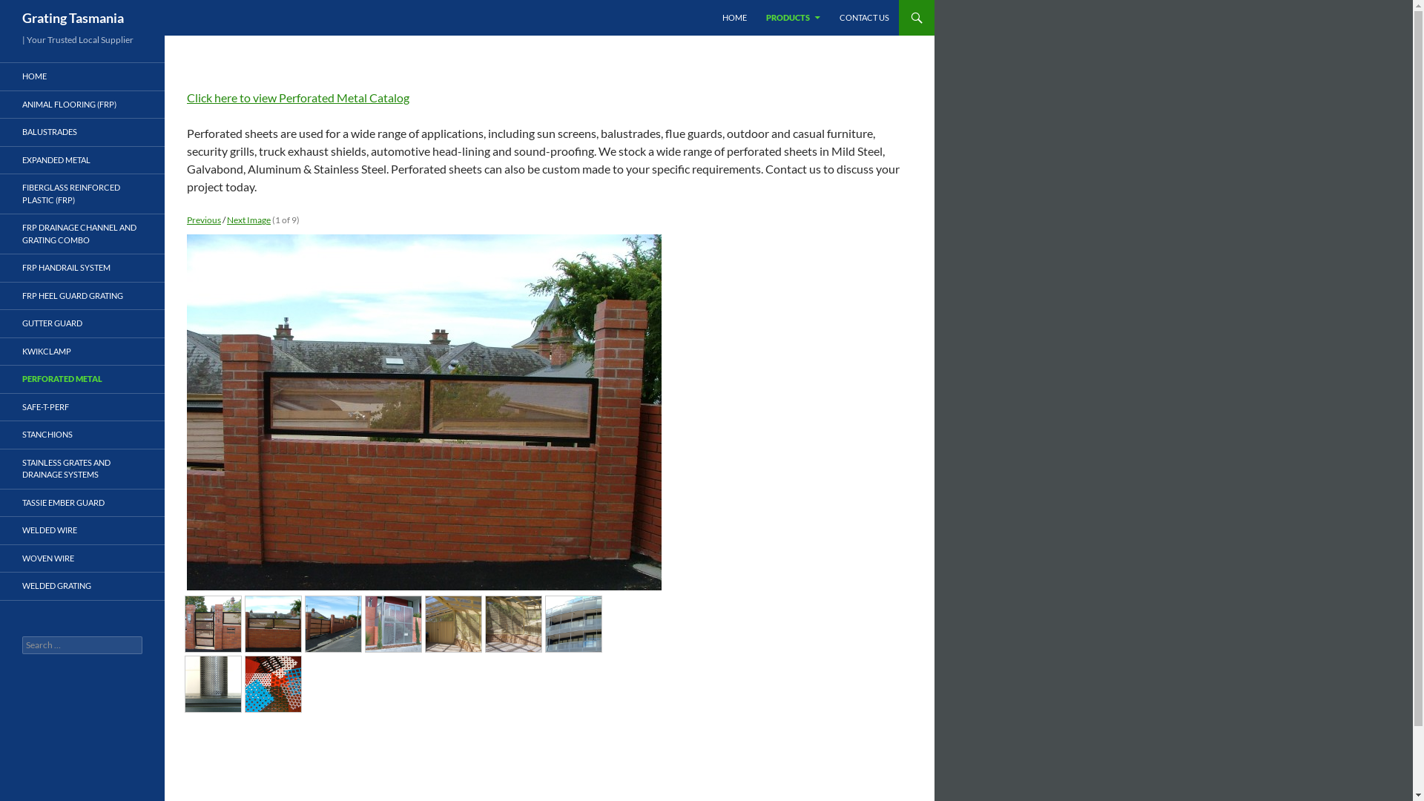 The width and height of the screenshot is (1424, 801). Describe the element at coordinates (82, 132) in the screenshot. I see `BALUSTRADES` at that location.